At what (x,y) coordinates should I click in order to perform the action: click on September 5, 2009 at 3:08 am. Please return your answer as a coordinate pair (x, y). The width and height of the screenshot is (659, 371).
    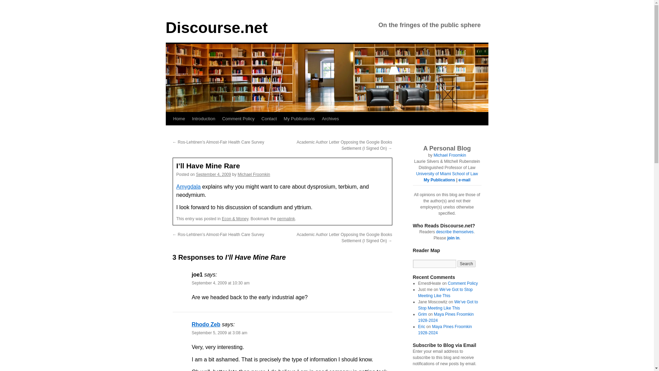
    Looking at the image, I should click on (219, 333).